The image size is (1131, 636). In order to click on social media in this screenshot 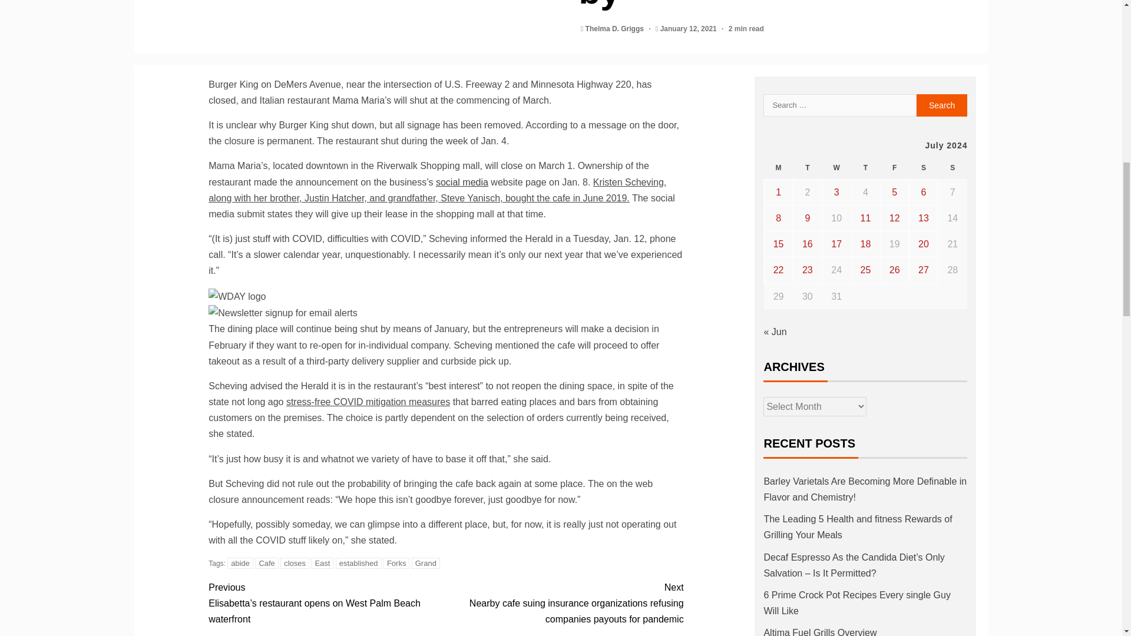, I will do `click(462, 182)`.